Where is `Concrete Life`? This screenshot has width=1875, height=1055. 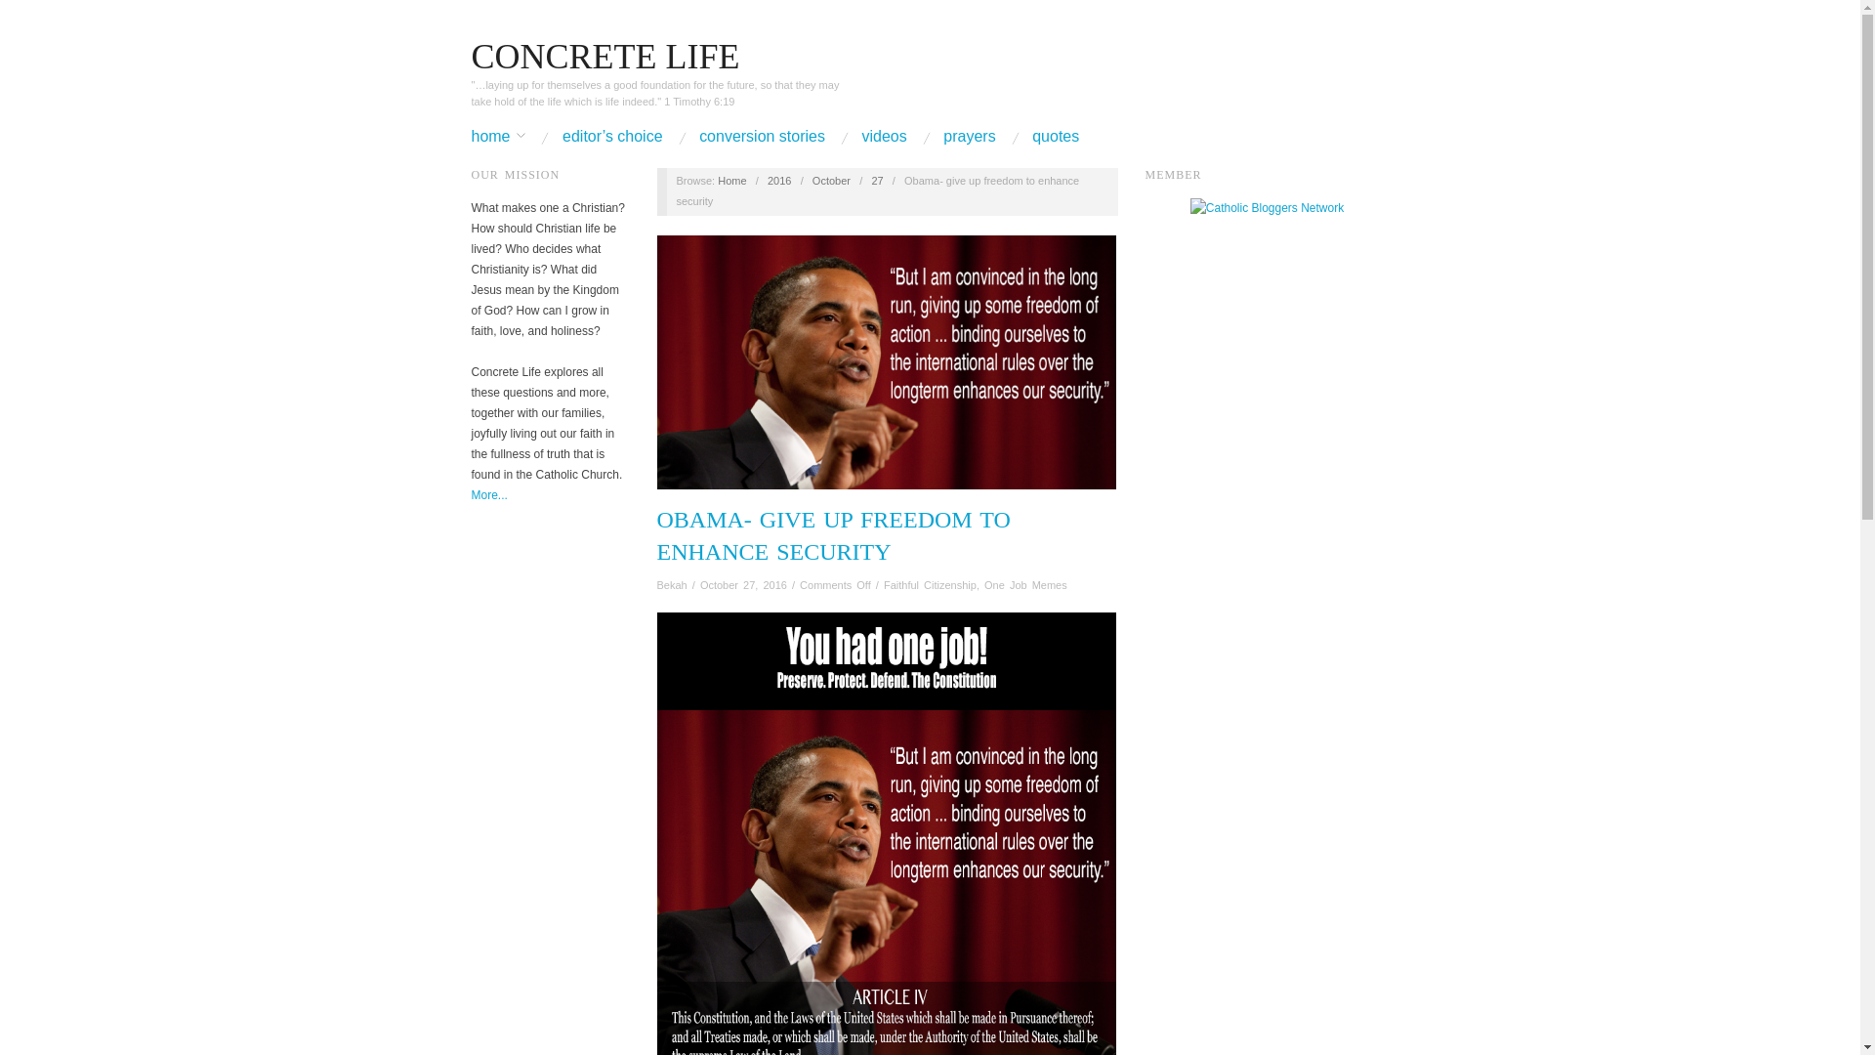 Concrete Life is located at coordinates (732, 181).